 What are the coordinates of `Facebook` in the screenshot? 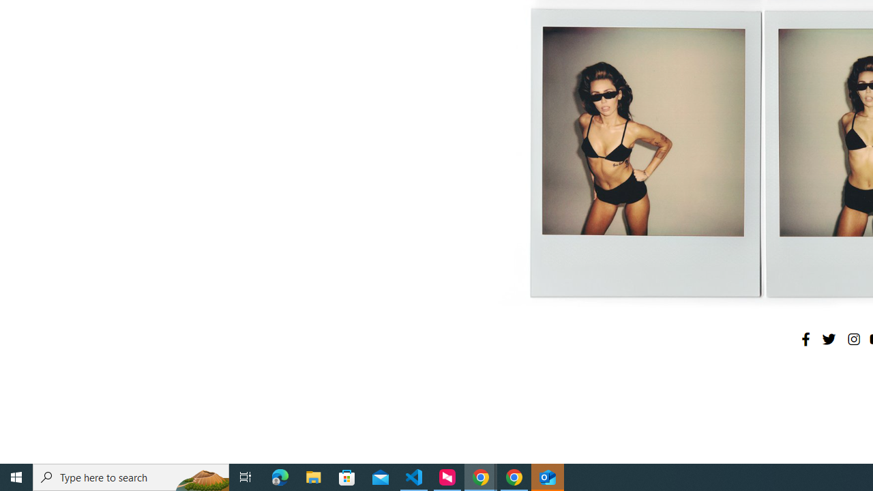 It's located at (805, 339).